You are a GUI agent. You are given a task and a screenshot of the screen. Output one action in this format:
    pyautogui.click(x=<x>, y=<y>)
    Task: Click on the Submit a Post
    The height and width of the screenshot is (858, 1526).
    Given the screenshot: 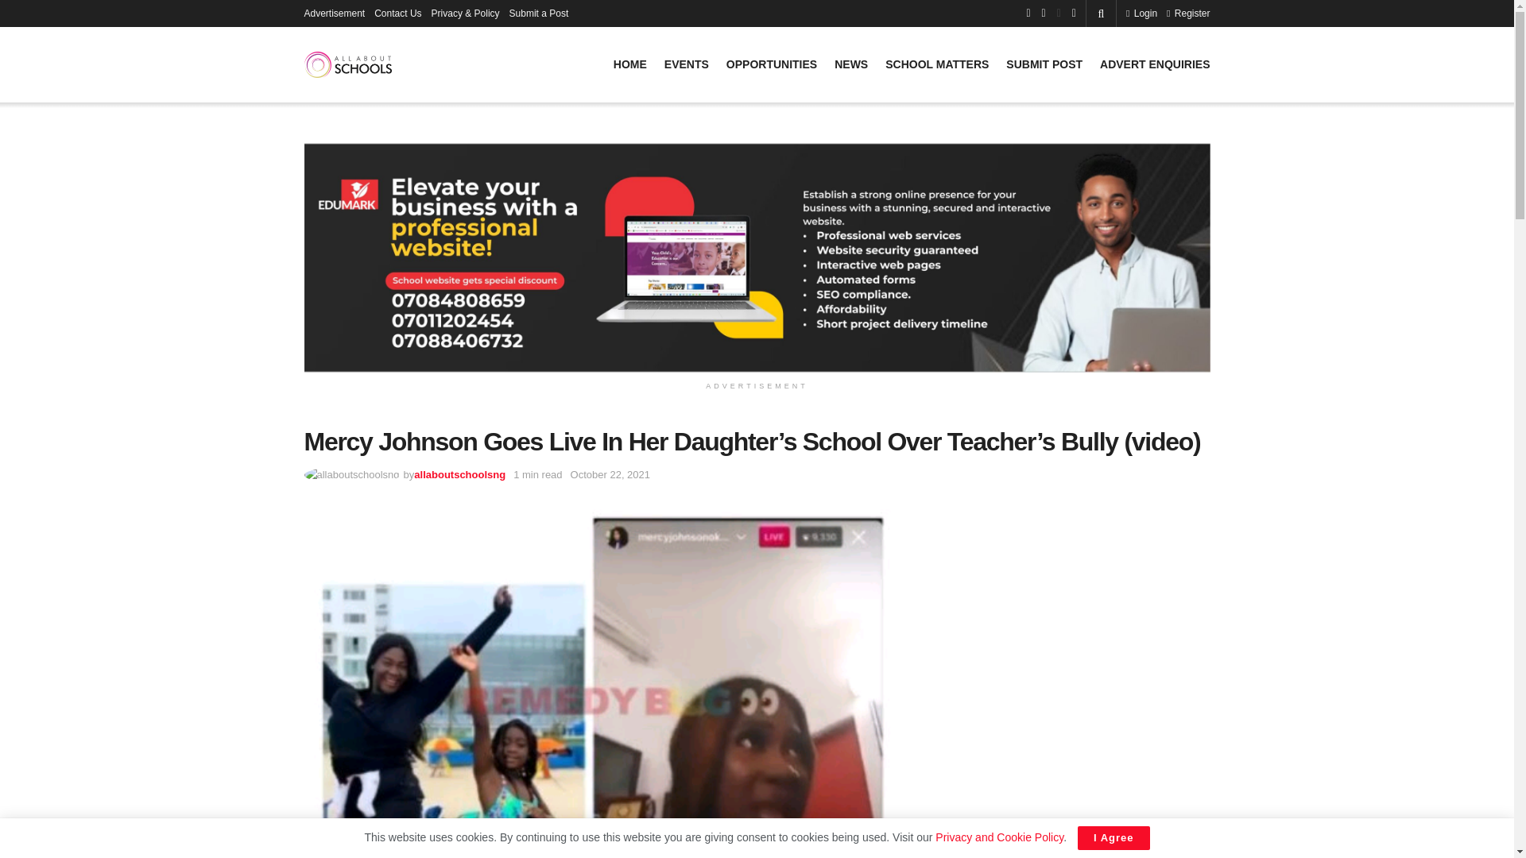 What is the action you would take?
    pyautogui.click(x=539, y=13)
    